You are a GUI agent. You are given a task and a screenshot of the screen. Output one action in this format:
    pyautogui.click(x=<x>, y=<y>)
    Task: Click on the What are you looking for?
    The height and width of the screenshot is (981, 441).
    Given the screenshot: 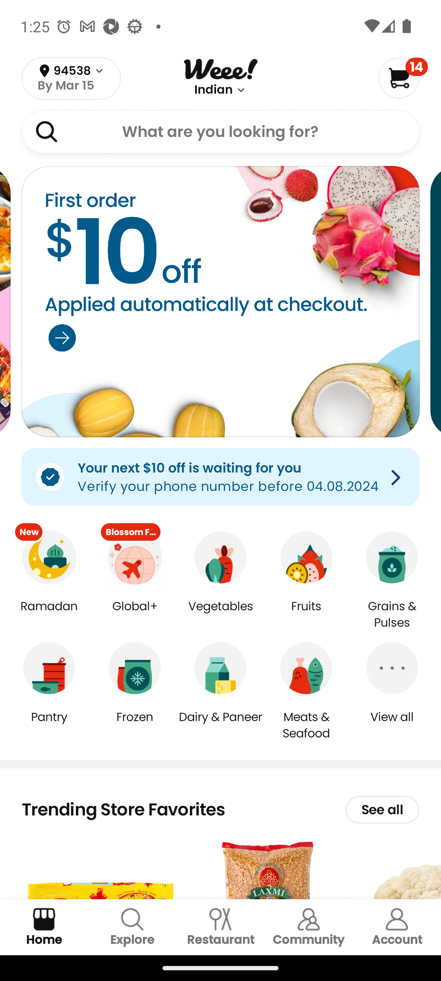 What is the action you would take?
    pyautogui.click(x=220, y=131)
    